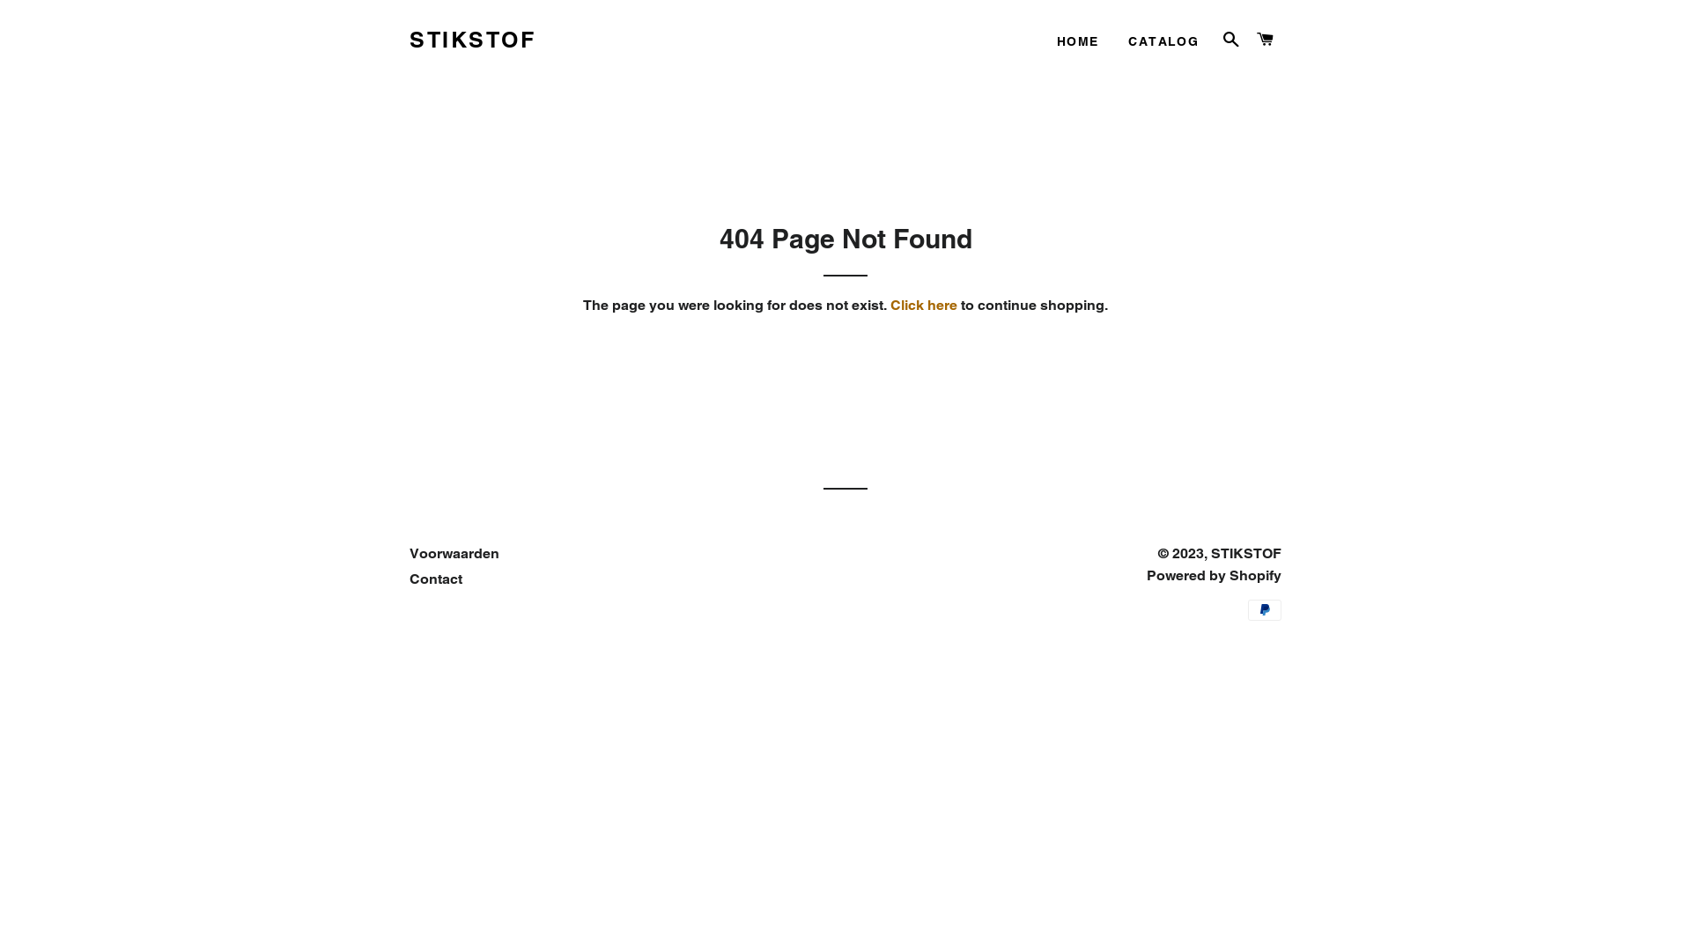  Describe the element at coordinates (1266, 40) in the screenshot. I see `CART` at that location.